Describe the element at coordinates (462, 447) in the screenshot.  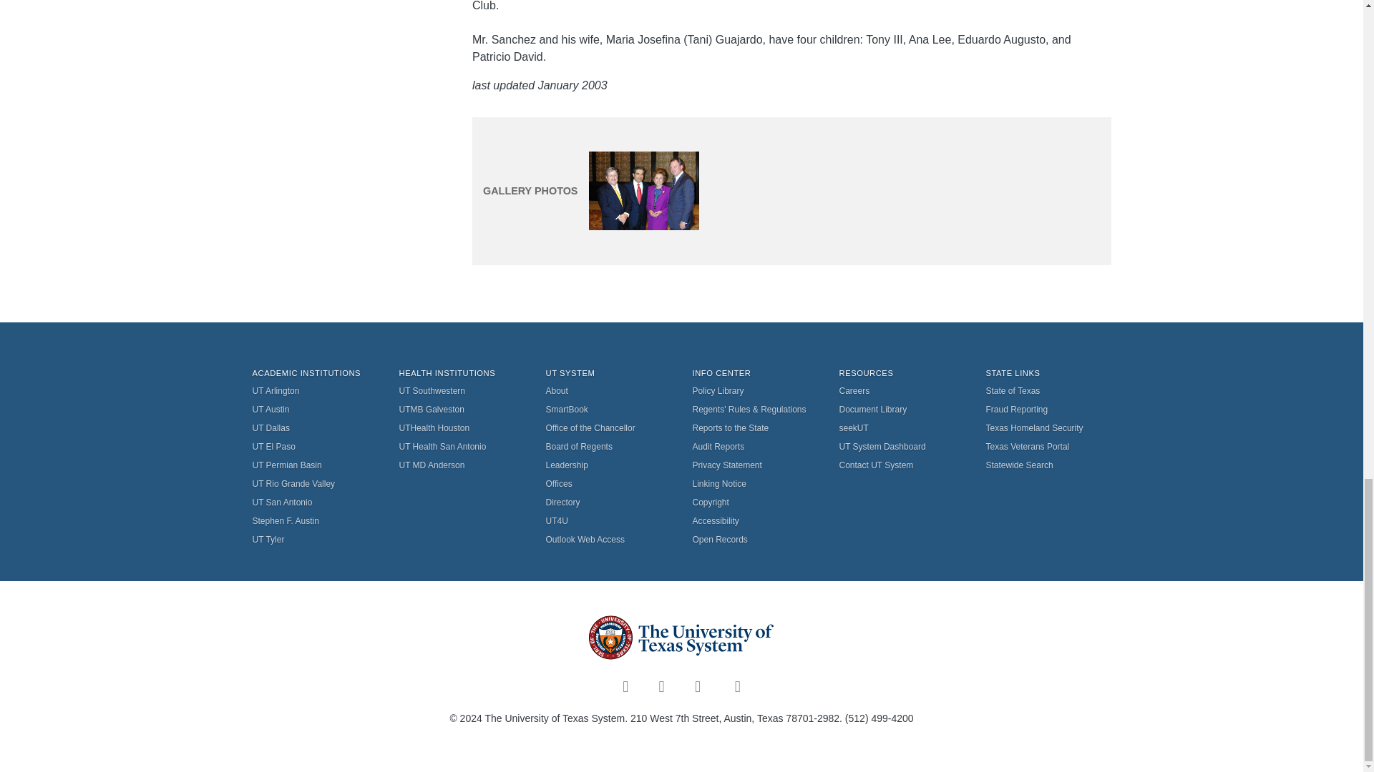
I see `UT Health San Antonio` at that location.